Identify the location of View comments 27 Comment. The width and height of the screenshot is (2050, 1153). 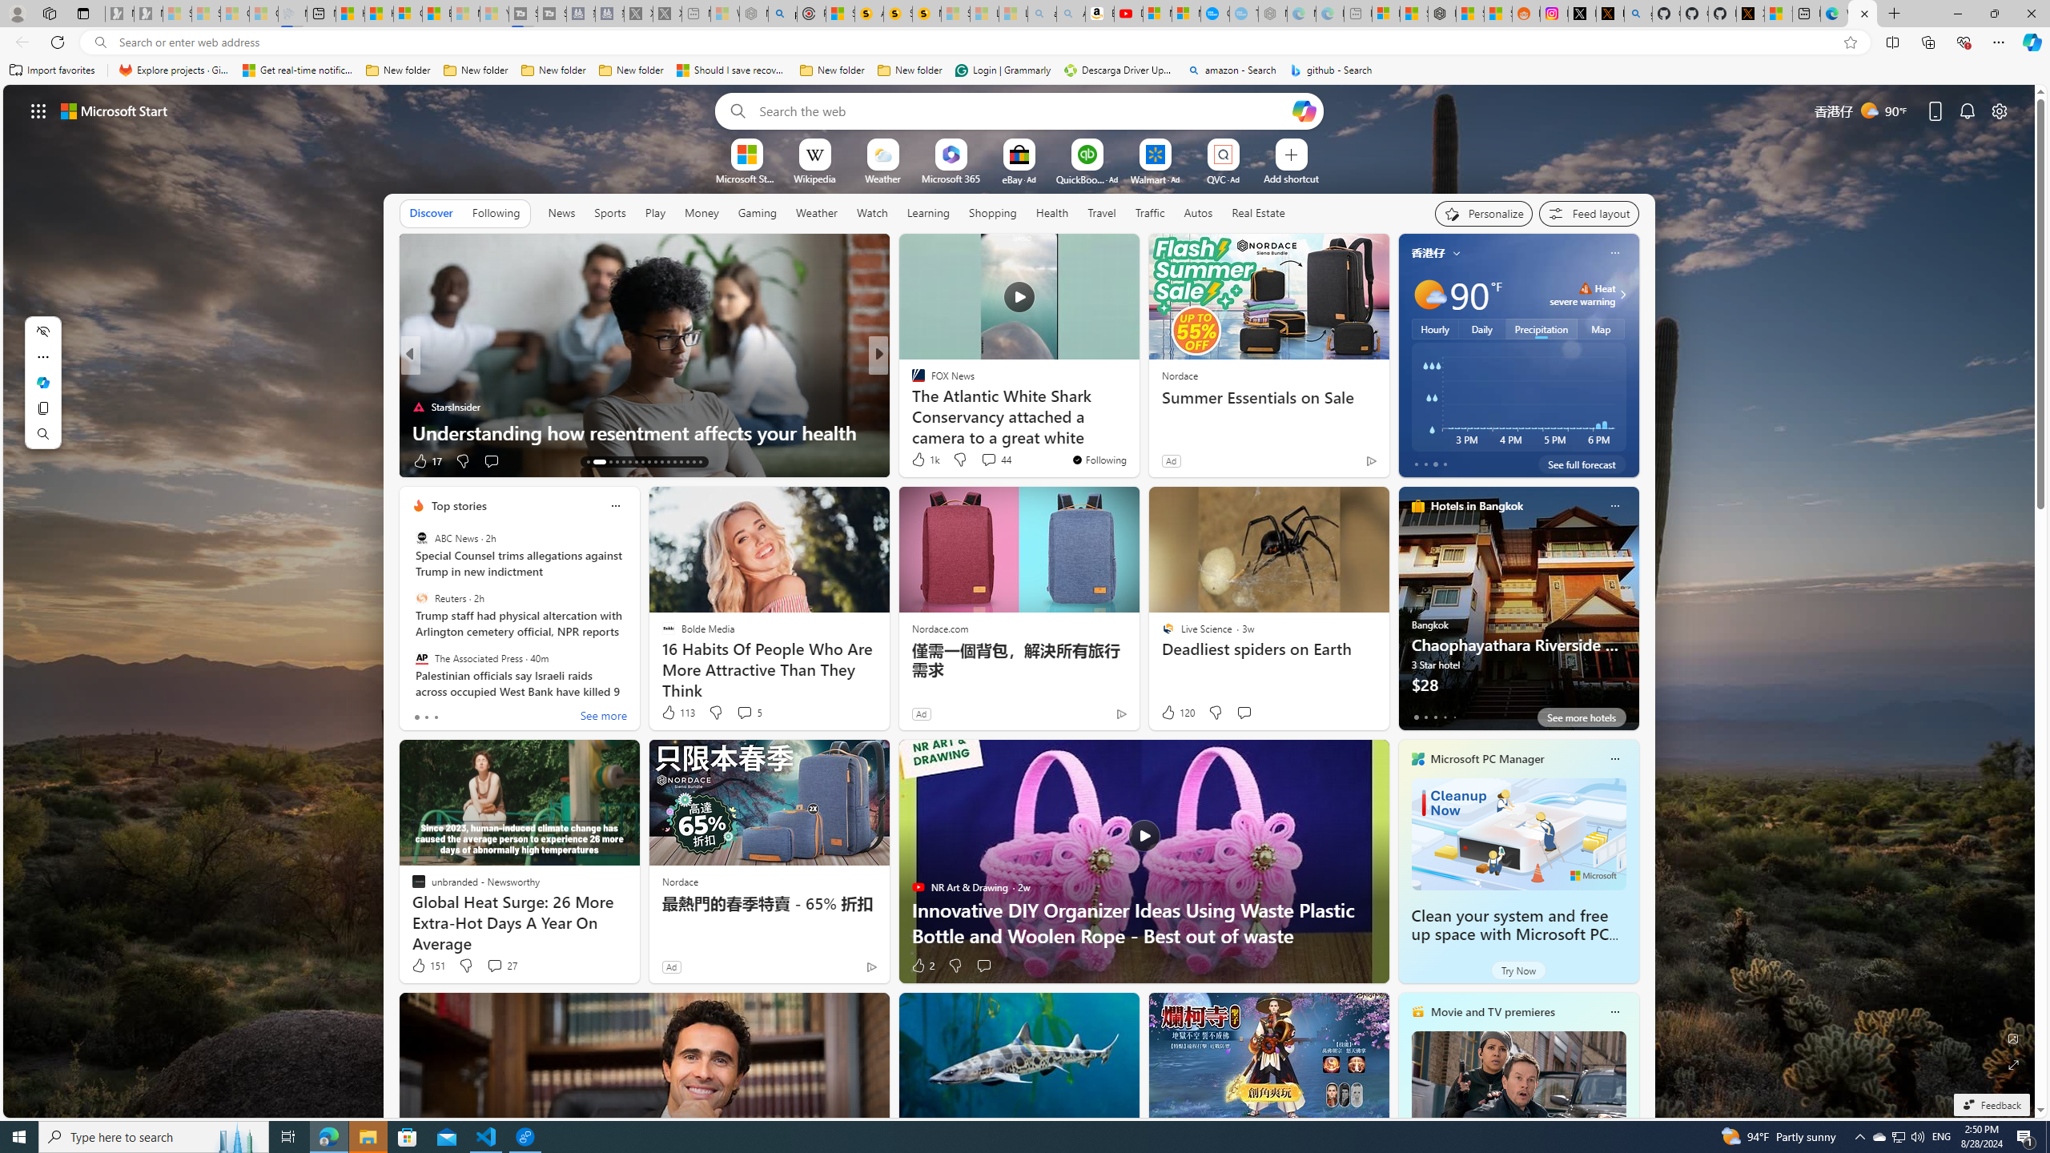
(501, 966).